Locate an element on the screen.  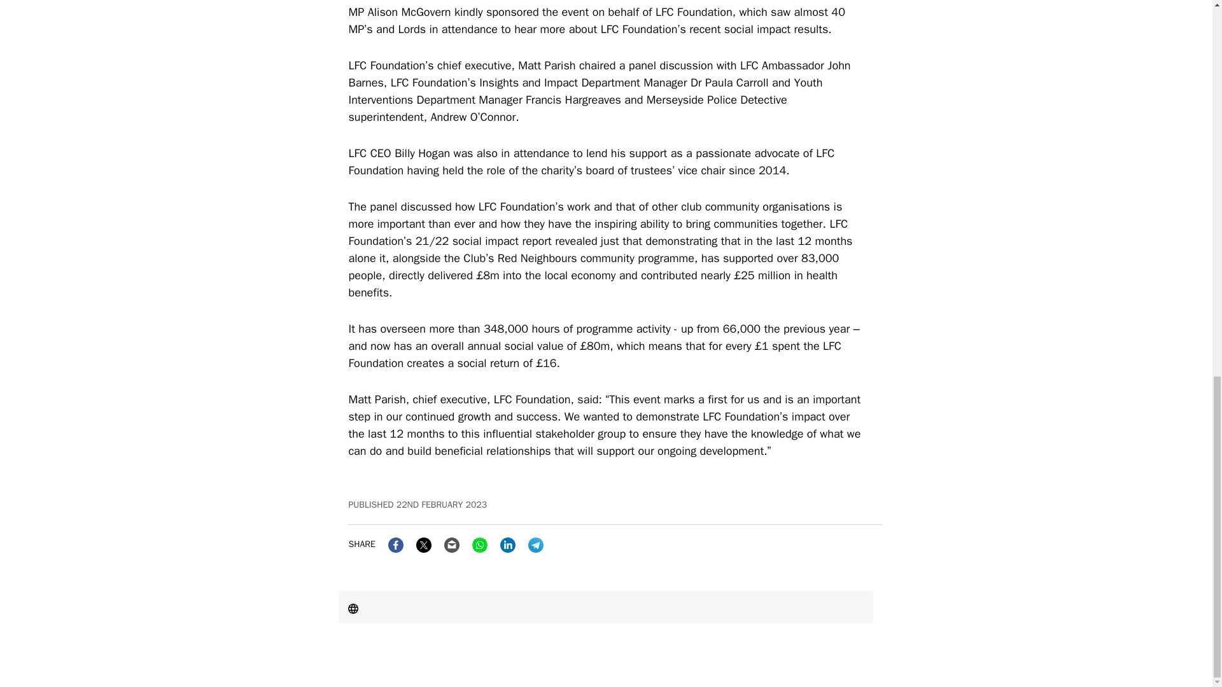
Twitter is located at coordinates (424, 545).